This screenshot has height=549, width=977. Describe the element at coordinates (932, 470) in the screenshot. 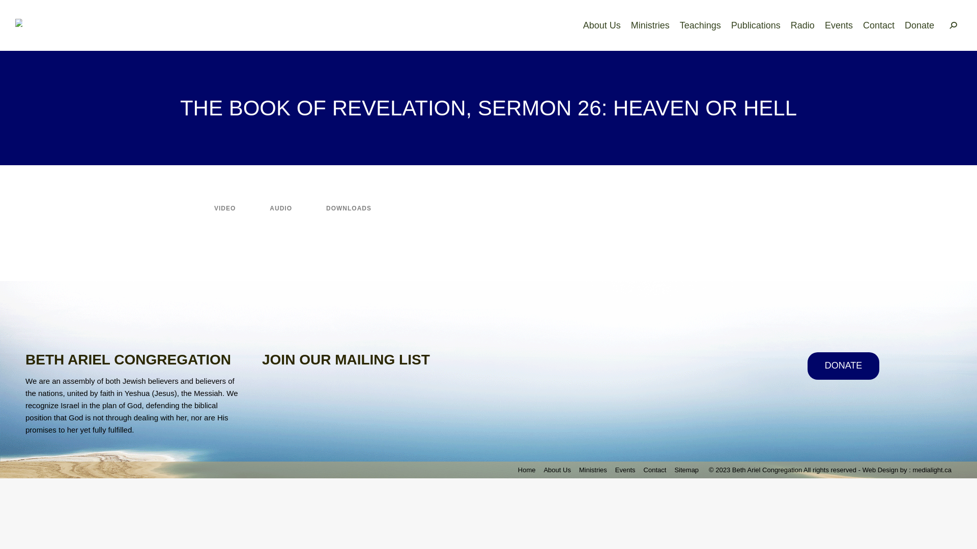

I see `medialight.ca` at that location.